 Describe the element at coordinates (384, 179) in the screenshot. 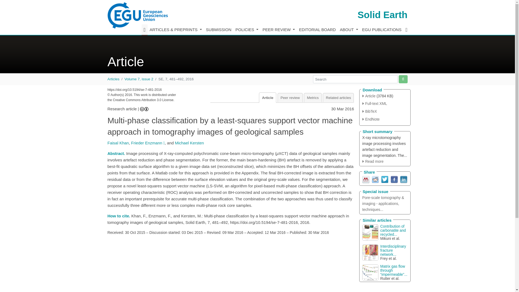

I see `Twitter` at that location.